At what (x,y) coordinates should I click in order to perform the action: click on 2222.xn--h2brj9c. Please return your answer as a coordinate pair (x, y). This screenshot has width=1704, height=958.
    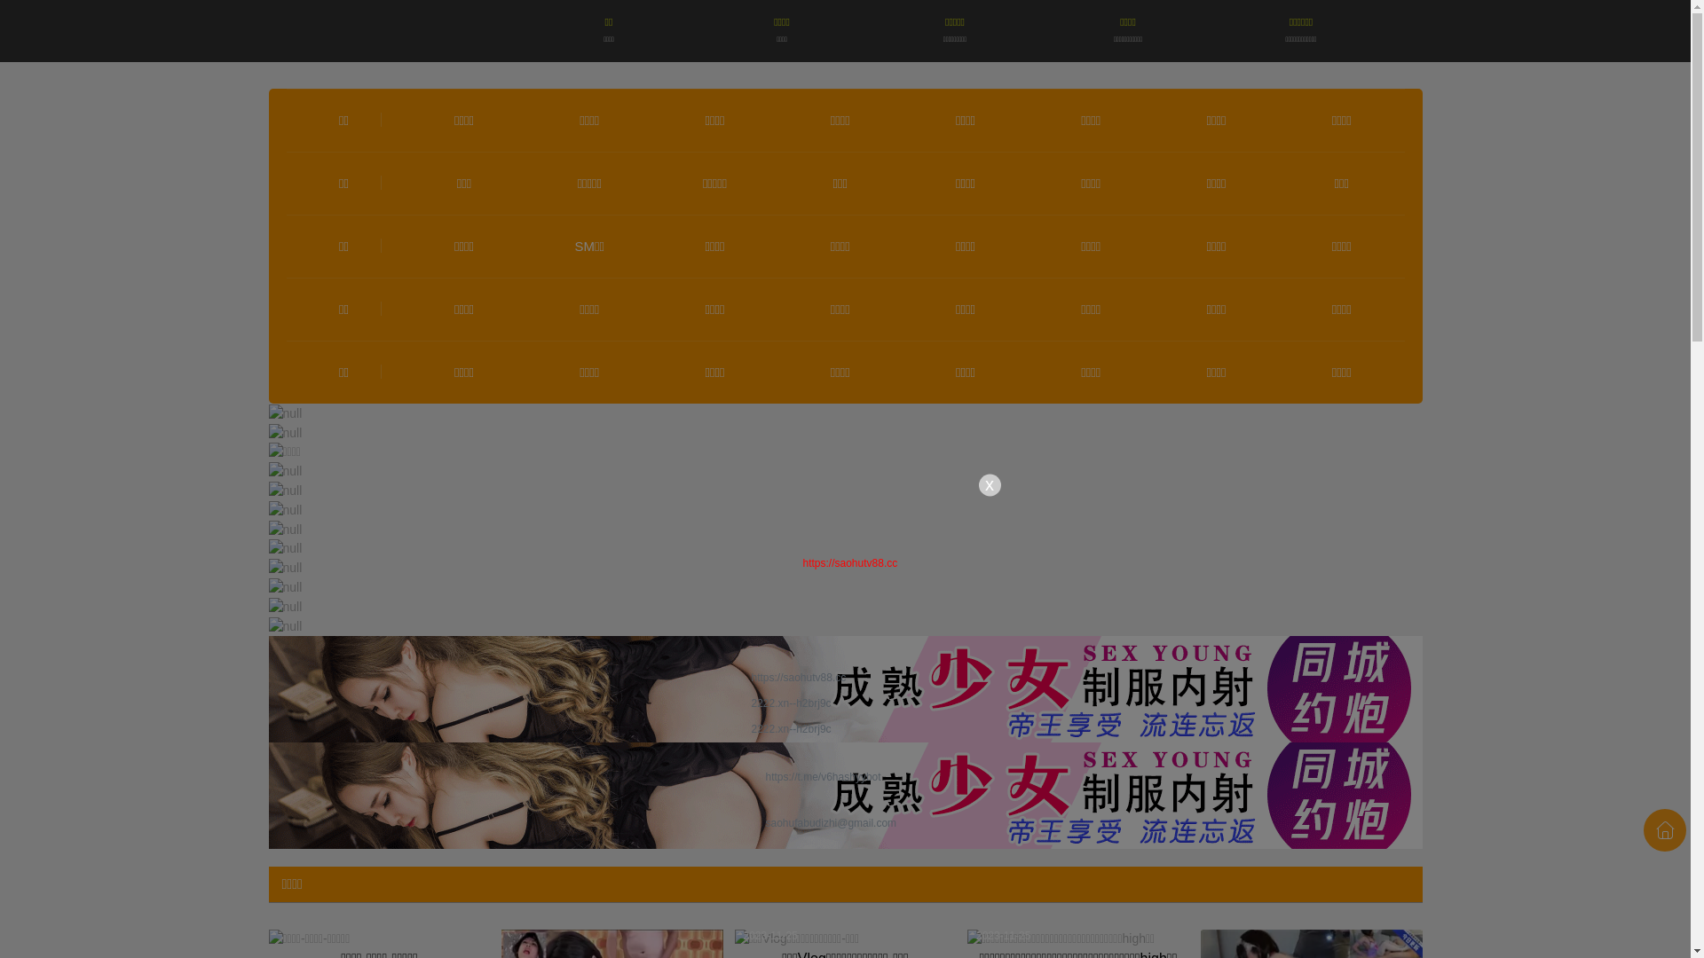
    Looking at the image, I should click on (845, 703).